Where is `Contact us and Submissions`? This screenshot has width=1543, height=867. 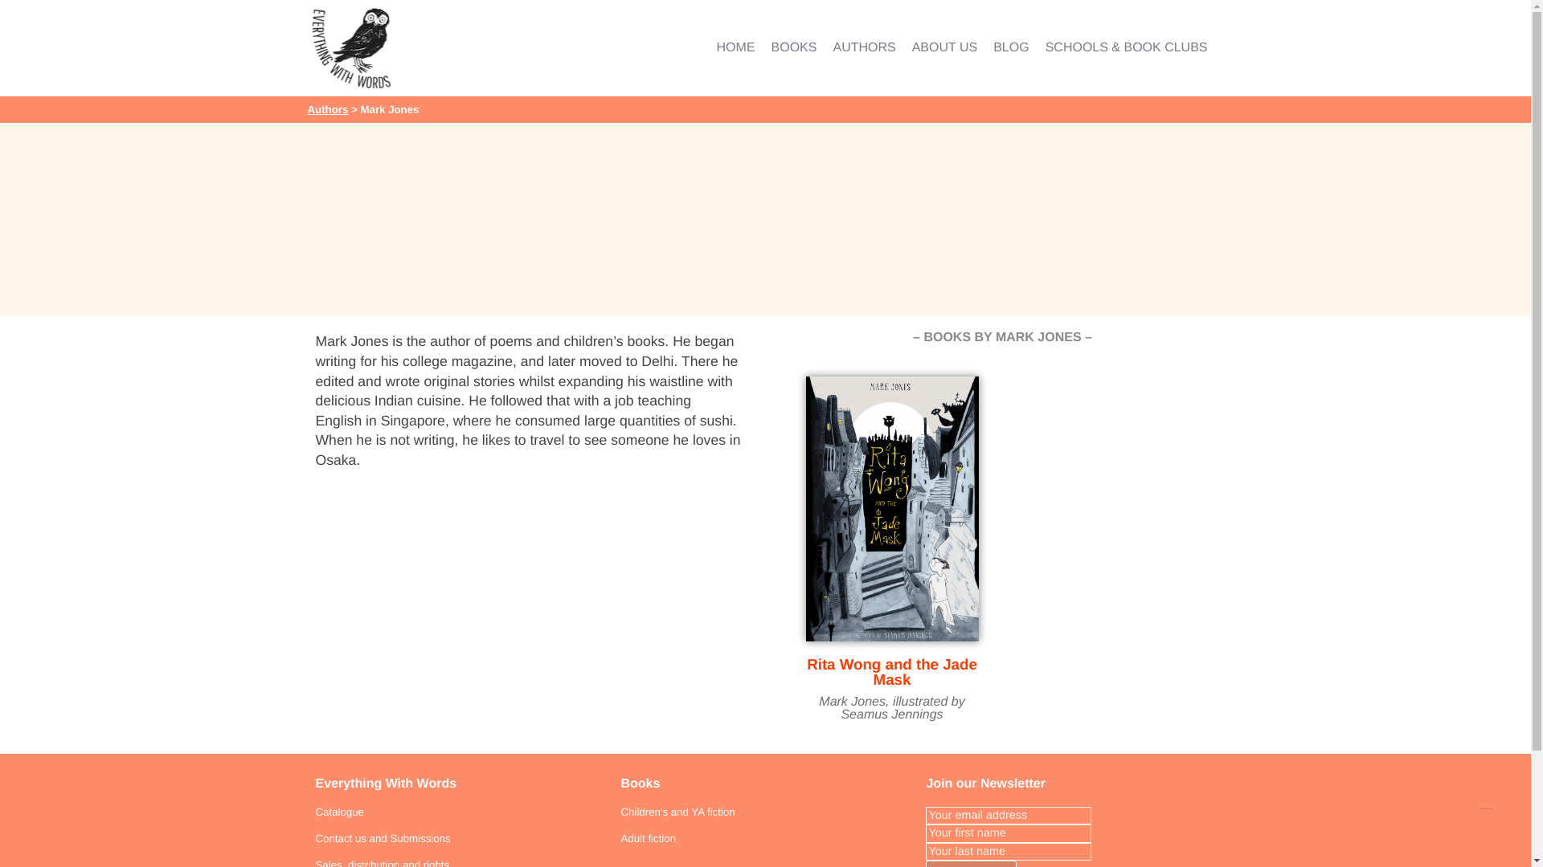
Contact us and Submissions is located at coordinates (383, 838).